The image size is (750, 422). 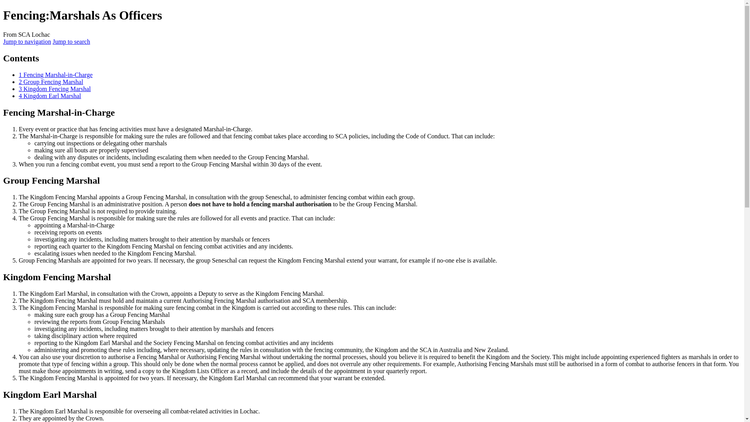 I want to click on 1 Fencing Marshal-in-Charge, so click(x=55, y=74).